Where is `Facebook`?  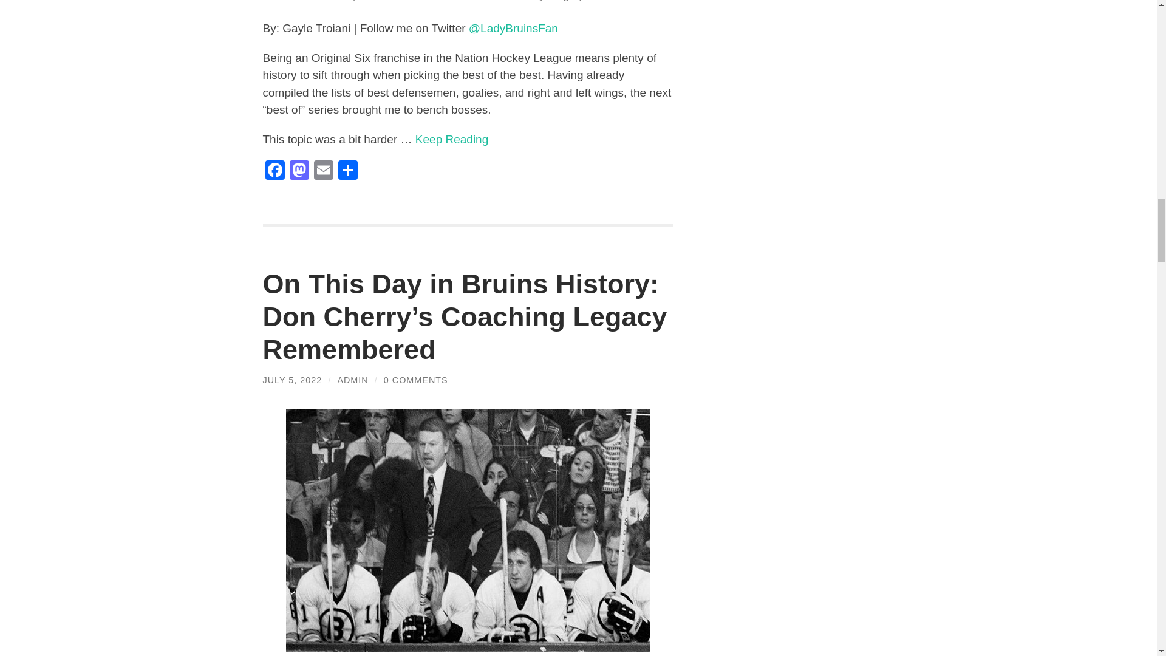
Facebook is located at coordinates (274, 171).